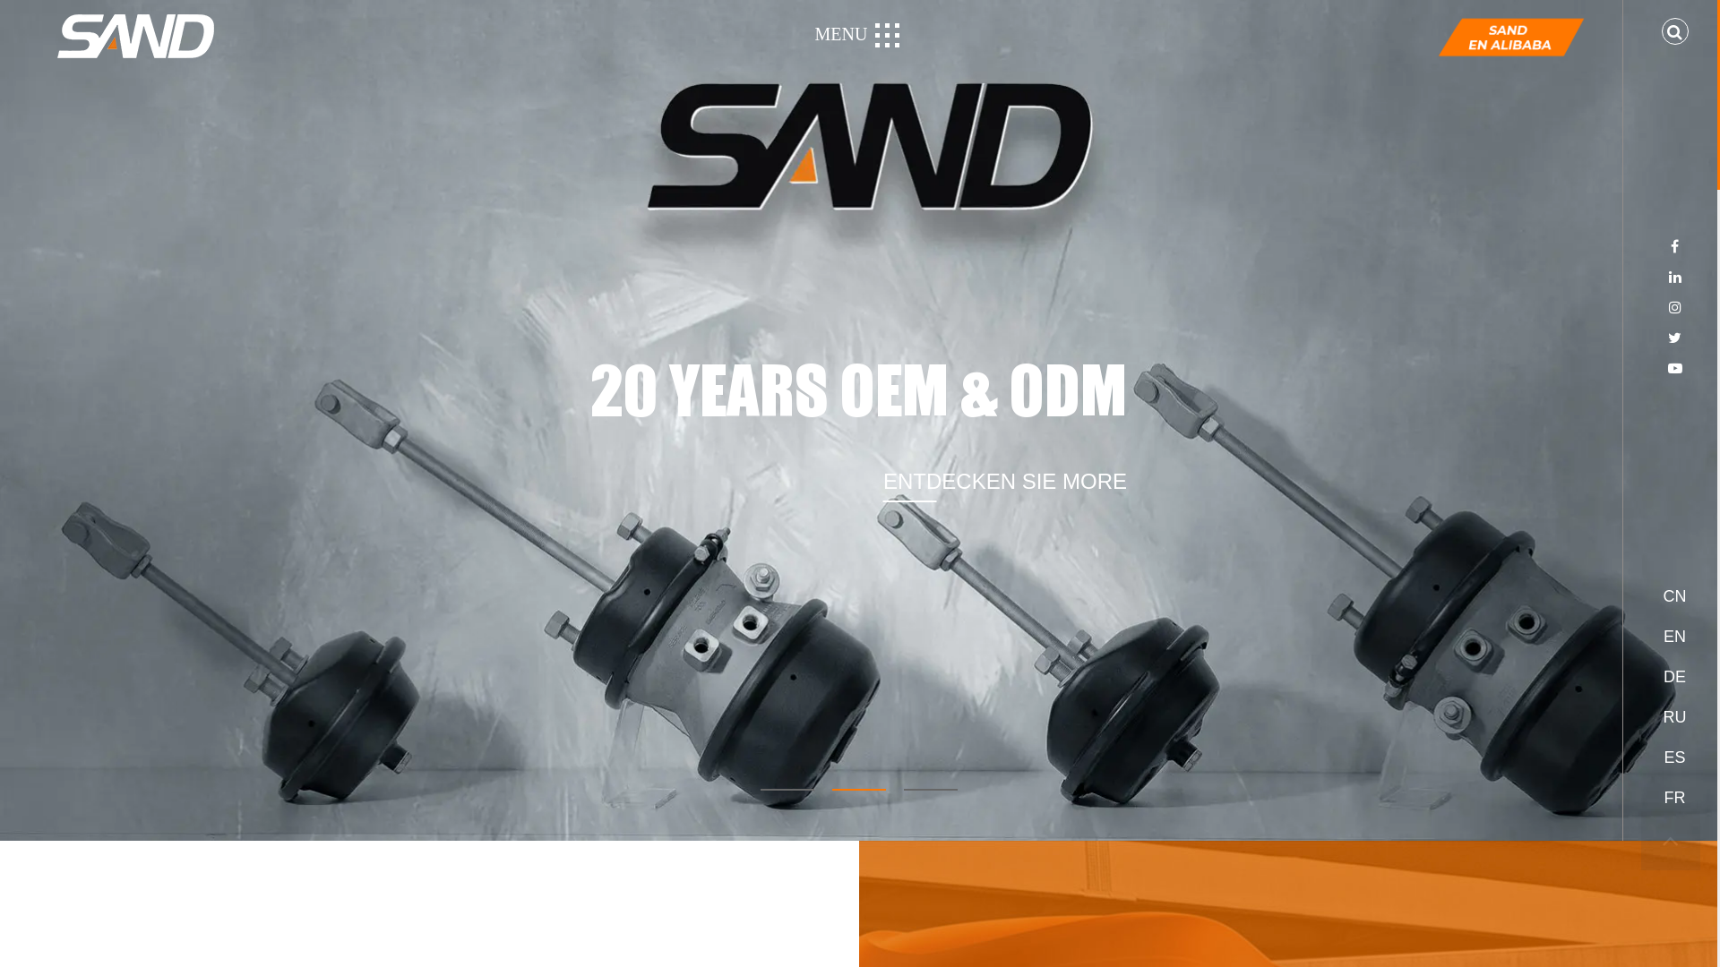 This screenshot has width=1720, height=967. Describe the element at coordinates (1675, 718) in the screenshot. I see `RU` at that location.